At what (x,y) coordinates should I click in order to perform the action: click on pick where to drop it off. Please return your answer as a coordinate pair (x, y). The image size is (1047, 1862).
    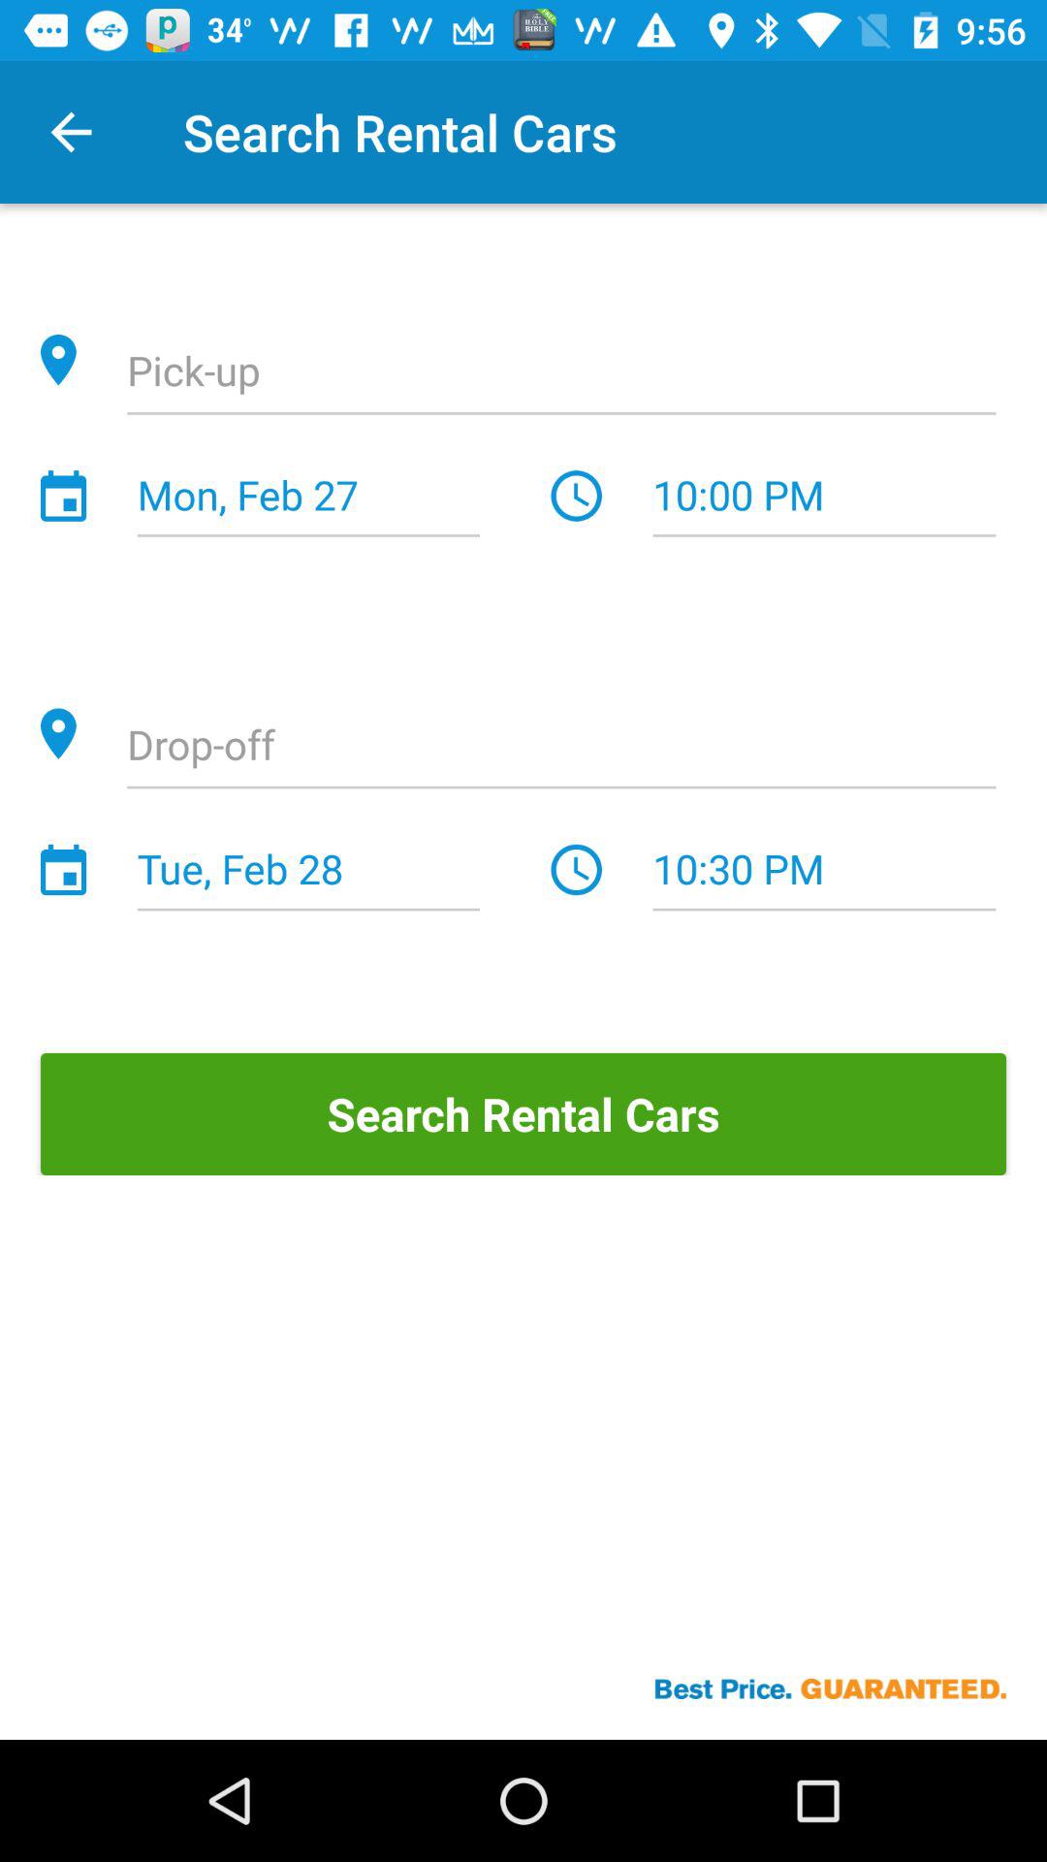
    Looking at the image, I should click on (561, 748).